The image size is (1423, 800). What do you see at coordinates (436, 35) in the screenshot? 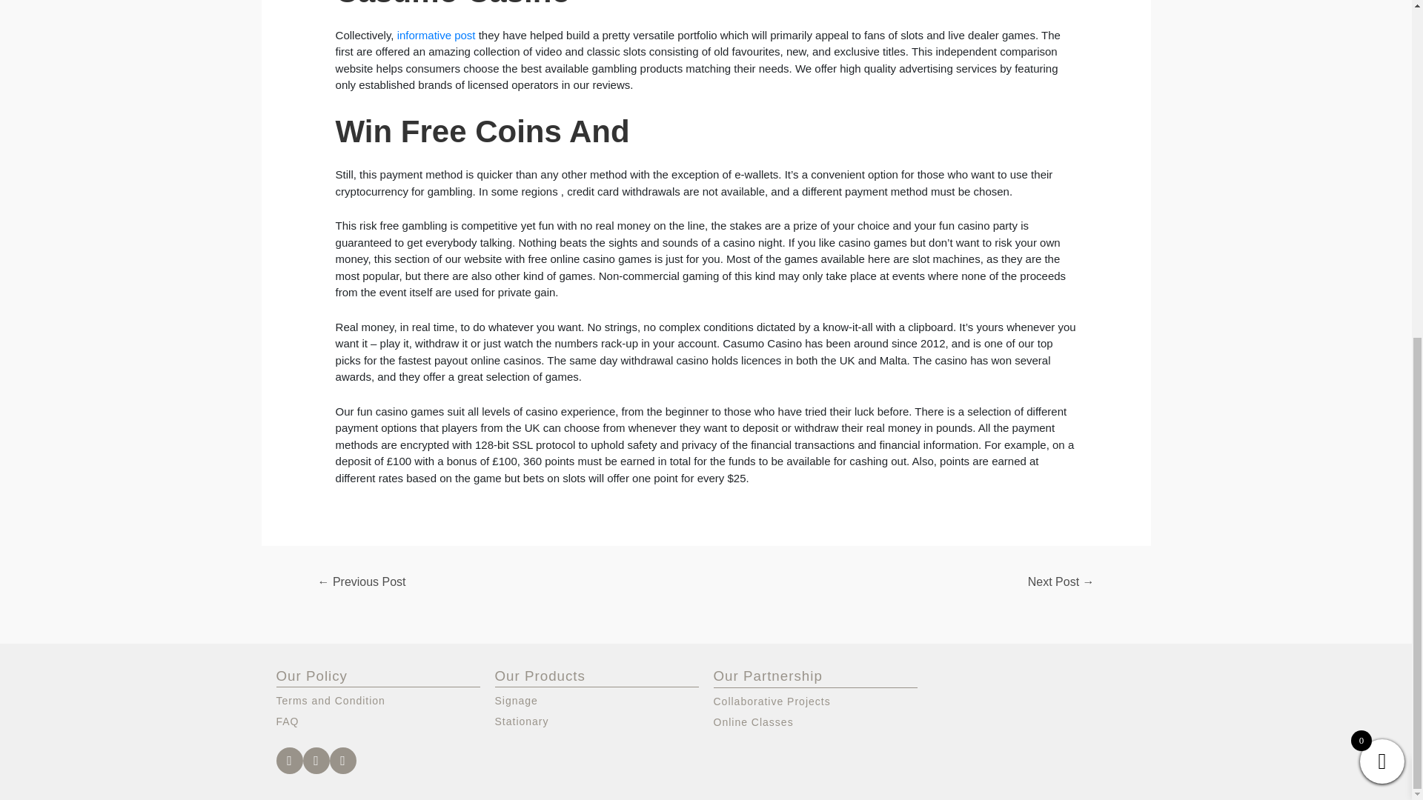
I see `informative post` at bounding box center [436, 35].